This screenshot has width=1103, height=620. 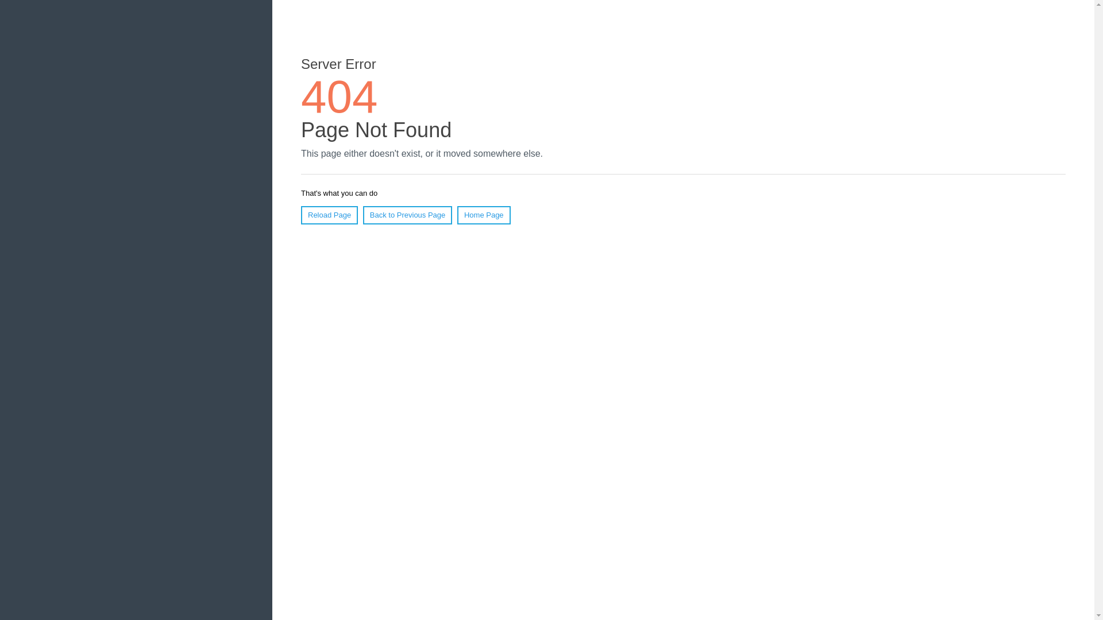 What do you see at coordinates (330, 215) in the screenshot?
I see `Reload Page` at bounding box center [330, 215].